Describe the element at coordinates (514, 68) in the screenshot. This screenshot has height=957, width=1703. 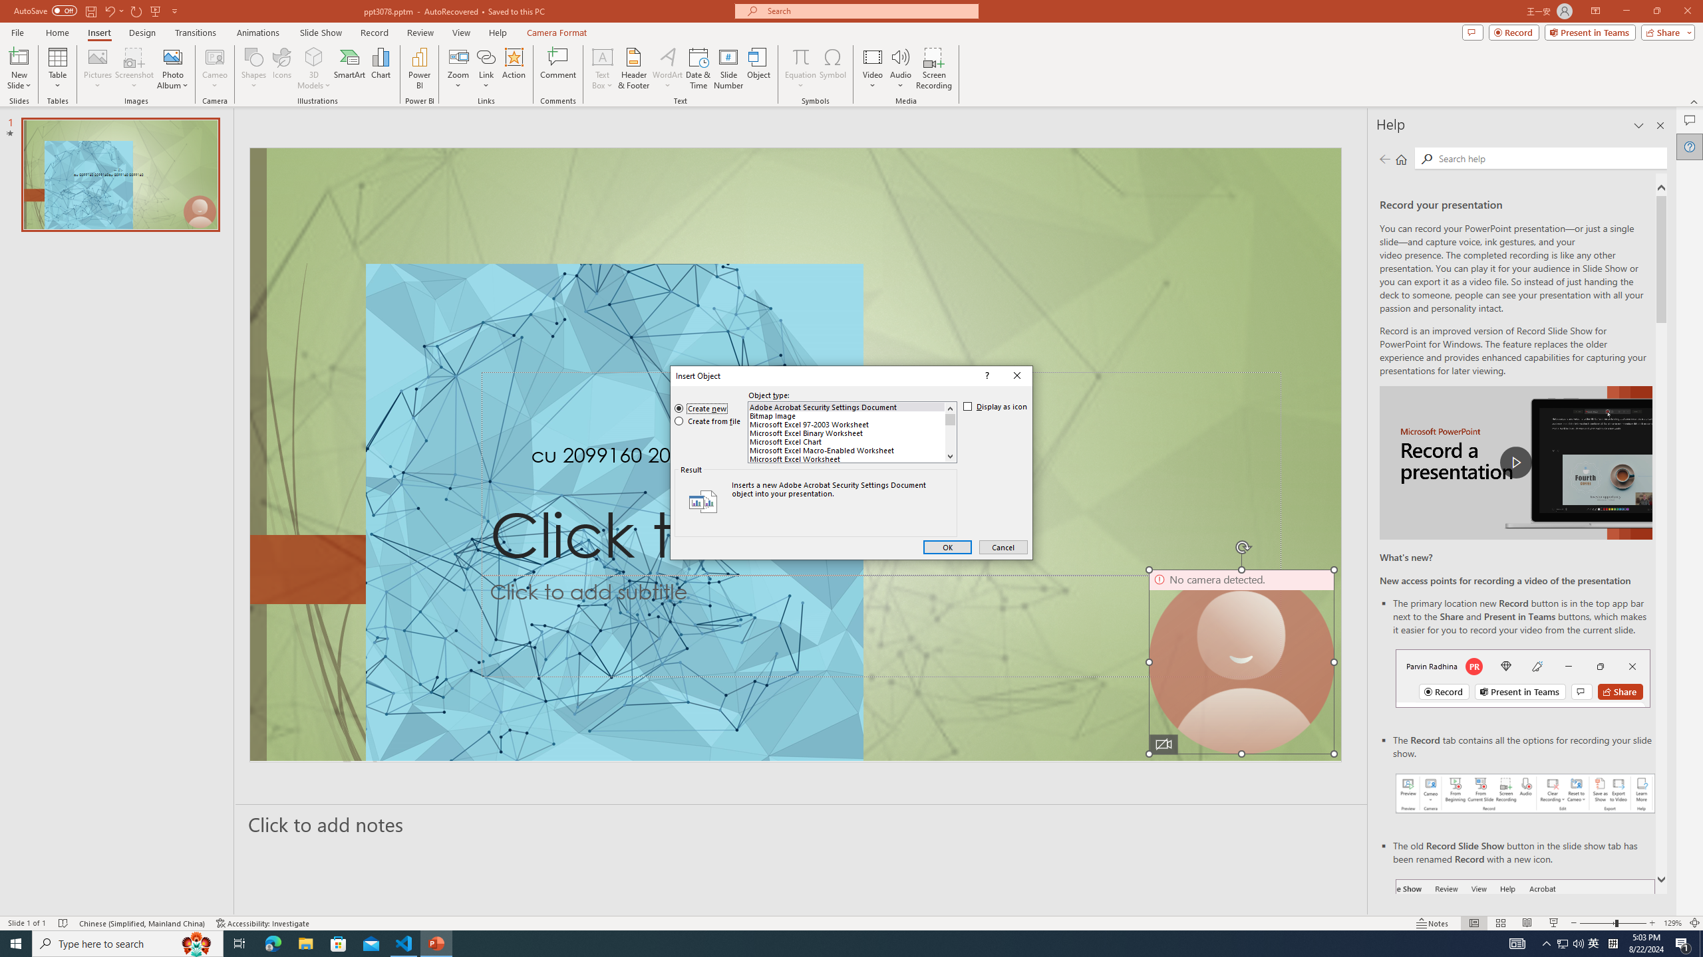
I see `Action` at that location.